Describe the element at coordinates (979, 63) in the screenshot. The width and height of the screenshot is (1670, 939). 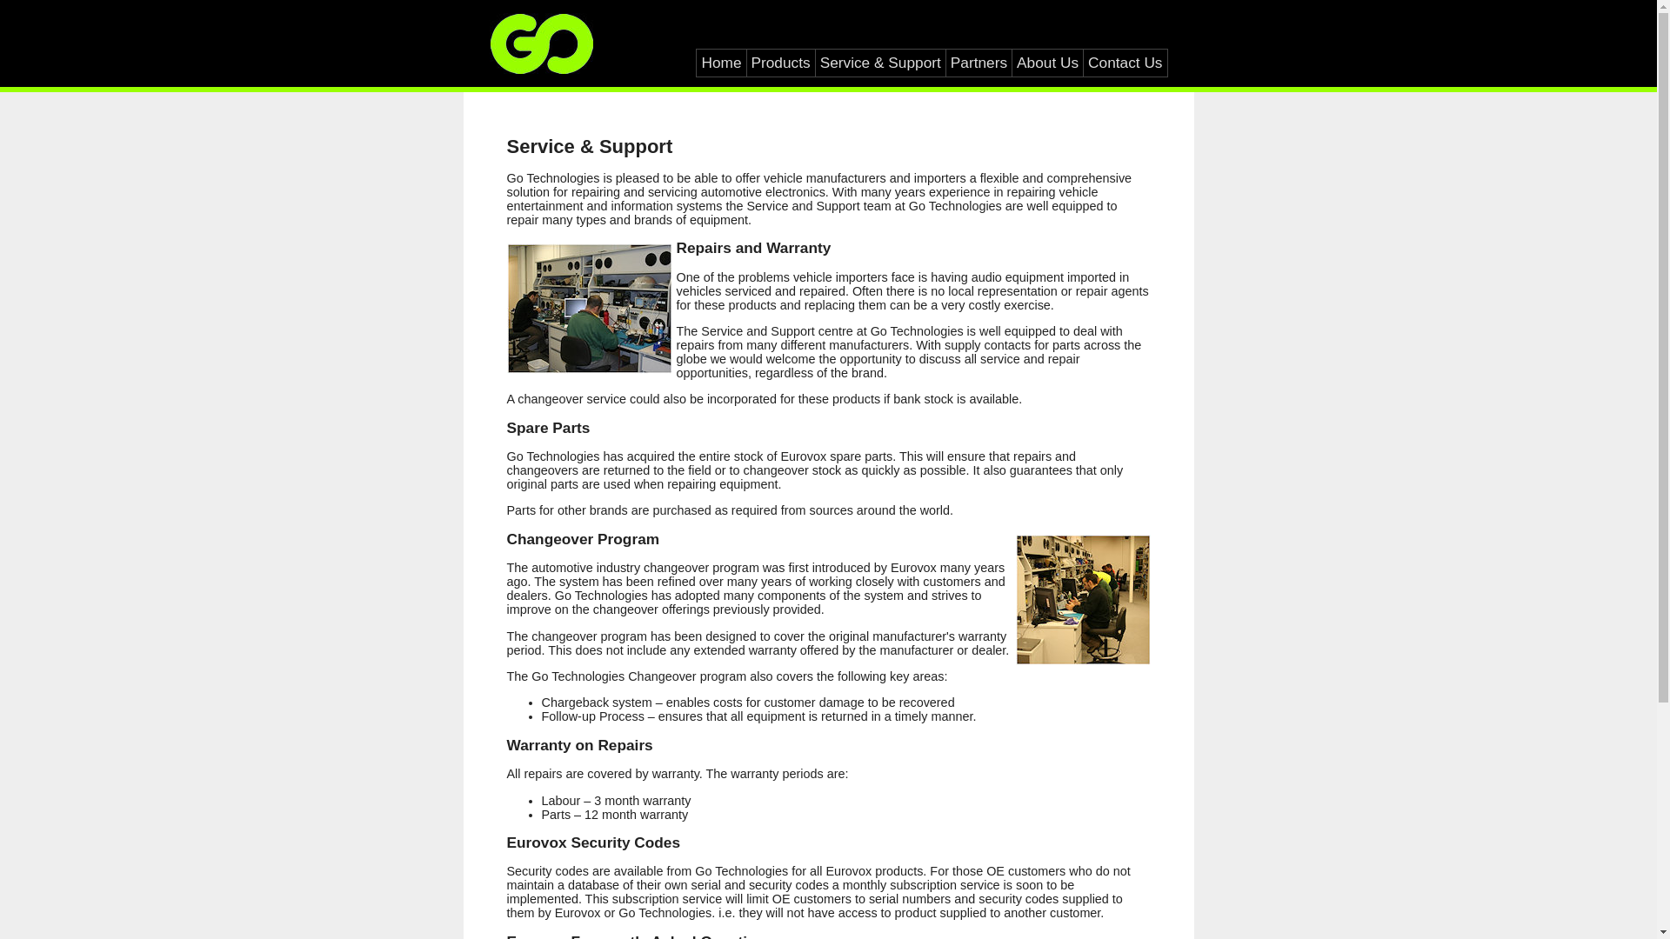
I see `Partners` at that location.